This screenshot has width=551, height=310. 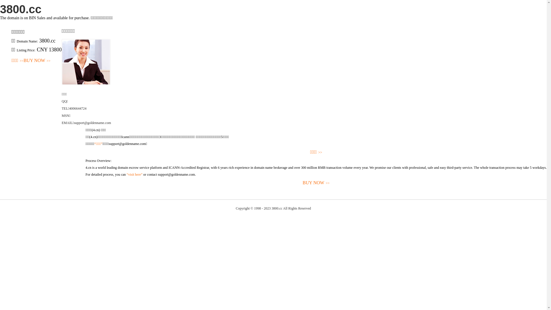 What do you see at coordinates (37, 61) in the screenshot?
I see `BUY NOW>>` at bounding box center [37, 61].